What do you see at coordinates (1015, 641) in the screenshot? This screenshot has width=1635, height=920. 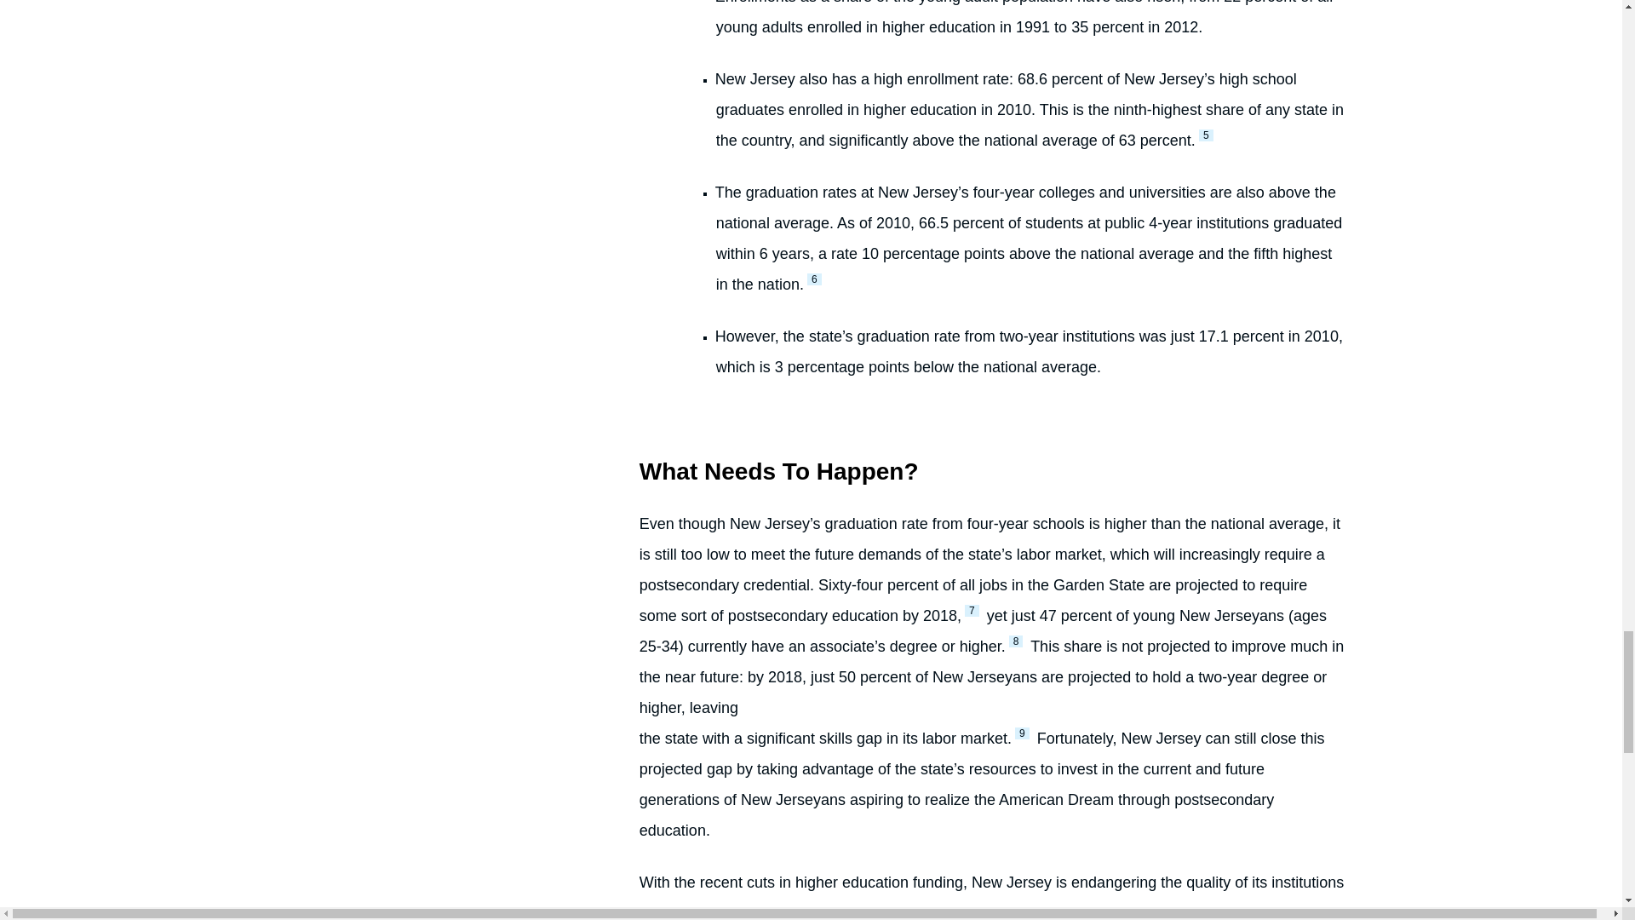 I see `8` at bounding box center [1015, 641].